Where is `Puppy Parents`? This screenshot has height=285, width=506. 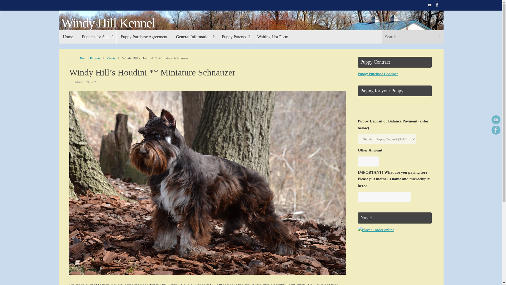 Puppy Parents is located at coordinates (235, 37).